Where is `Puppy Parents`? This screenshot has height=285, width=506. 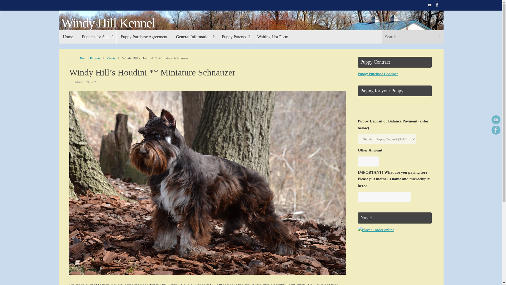 Puppy Parents is located at coordinates (235, 37).